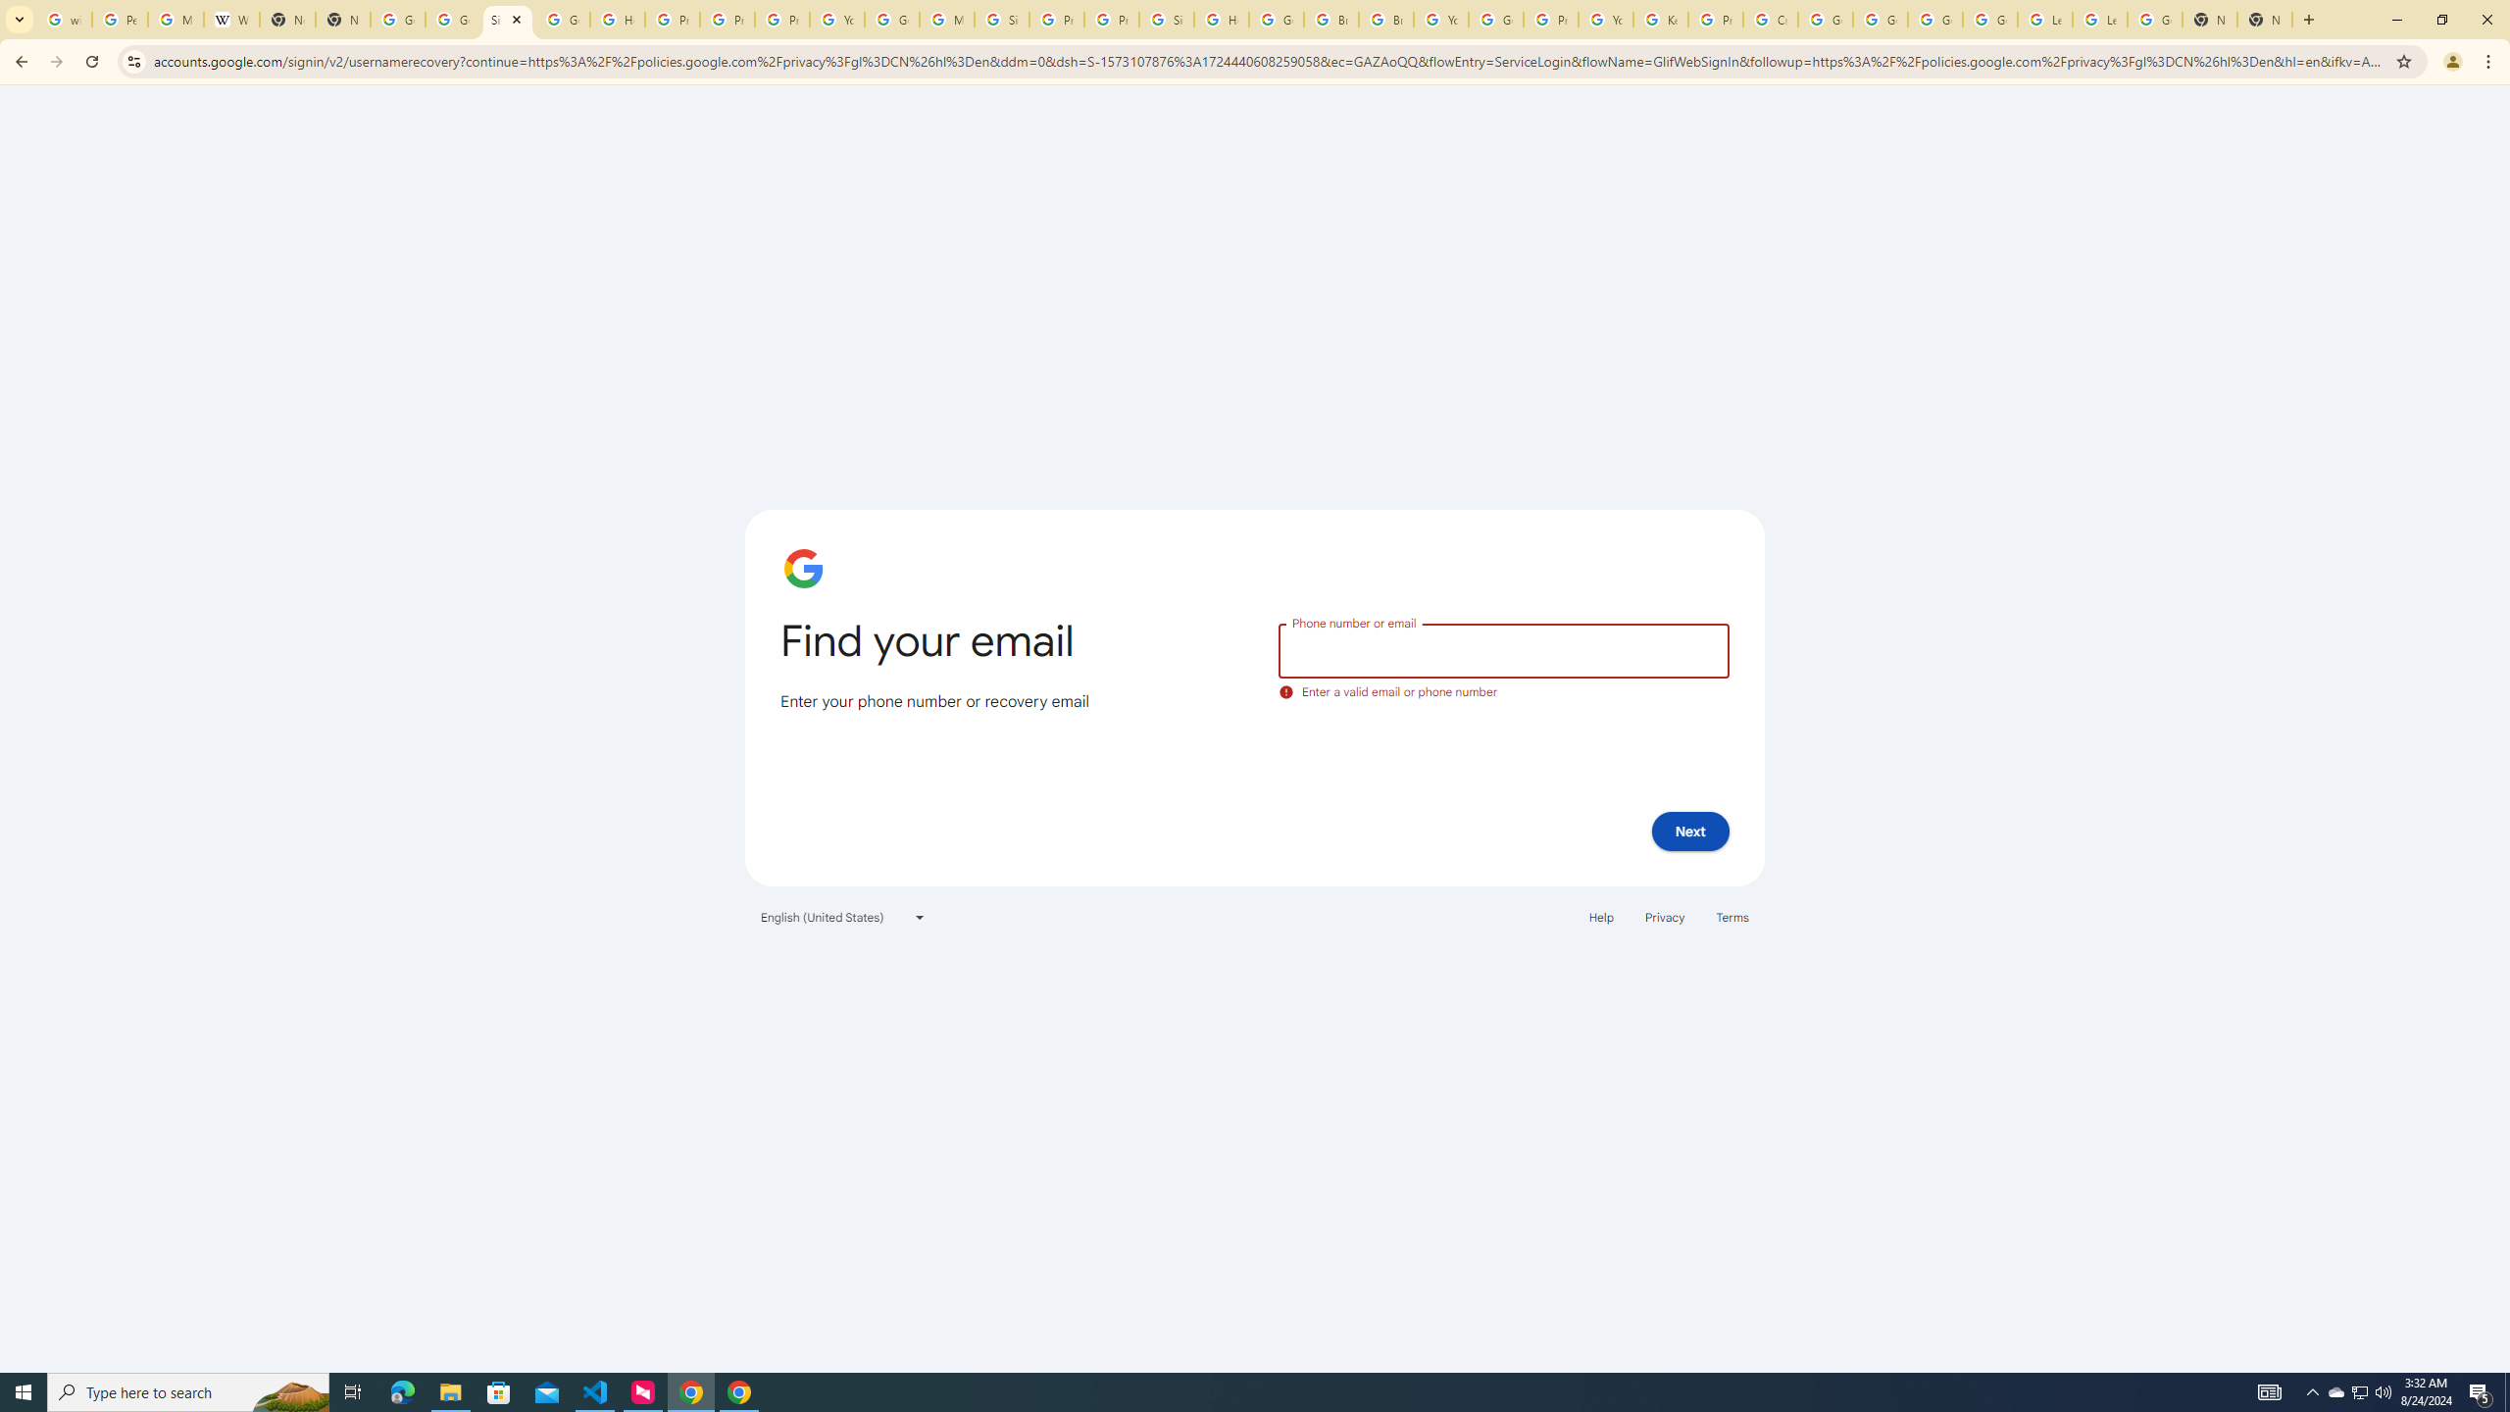 Image resolution: width=2510 pixels, height=1412 pixels. Describe the element at coordinates (1496, 20) in the screenshot. I see `Google Account Help` at that location.